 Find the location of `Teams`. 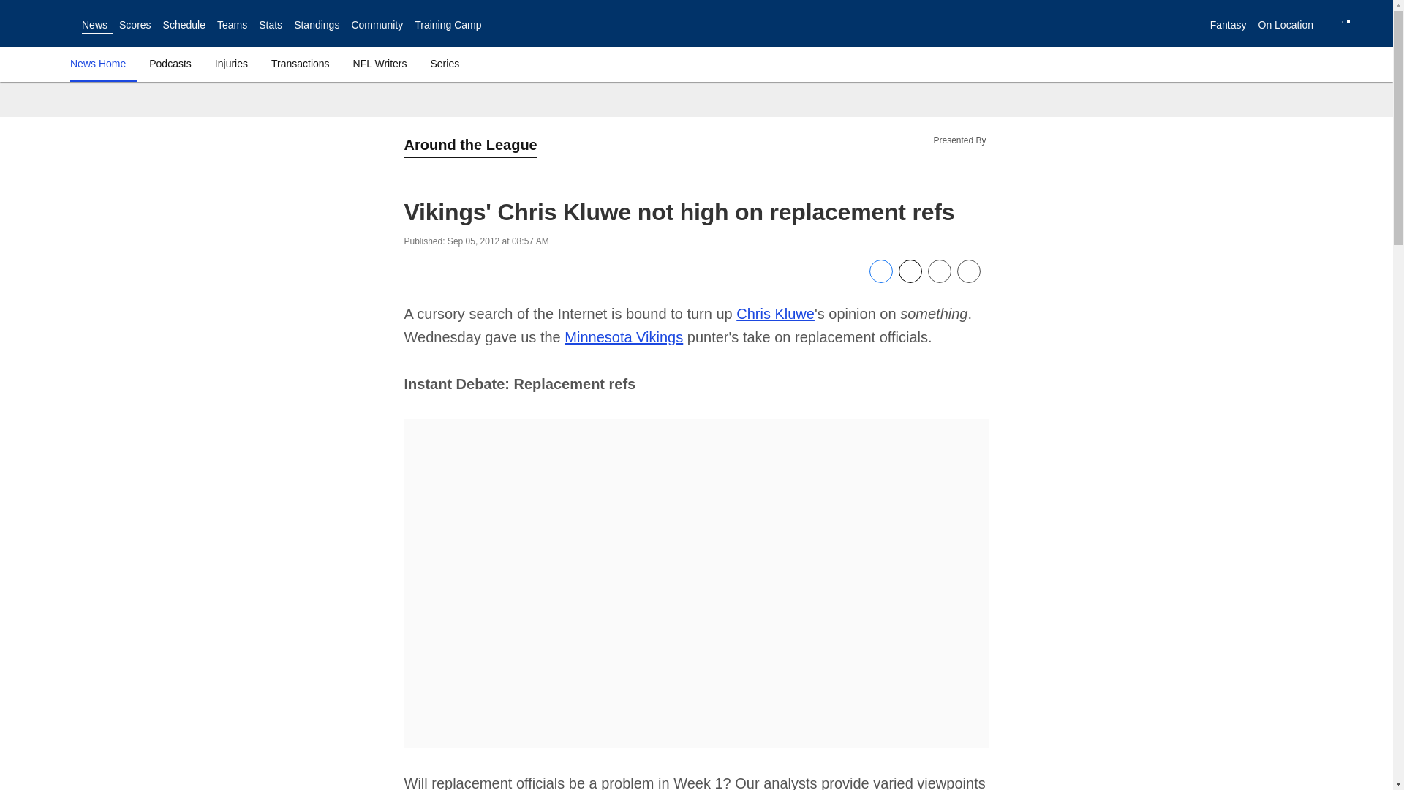

Teams is located at coordinates (232, 25).